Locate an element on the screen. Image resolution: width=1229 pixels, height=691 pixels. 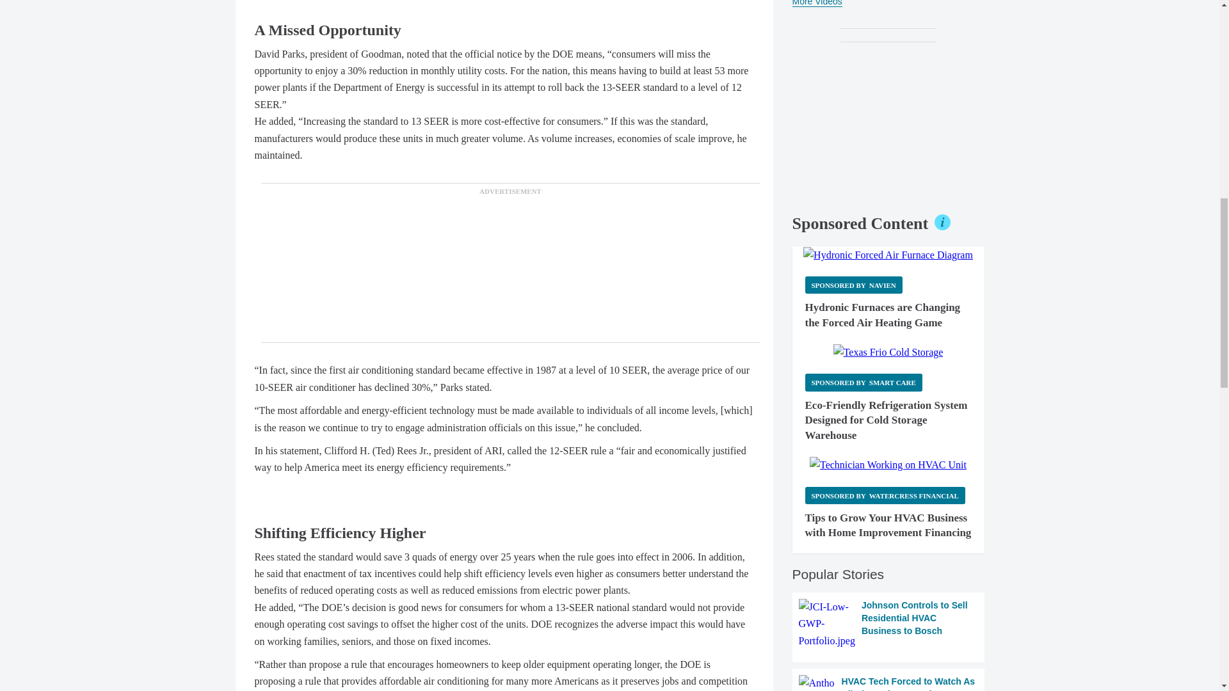
Hydronic Forced Air Furnace Diagram is located at coordinates (888, 255).